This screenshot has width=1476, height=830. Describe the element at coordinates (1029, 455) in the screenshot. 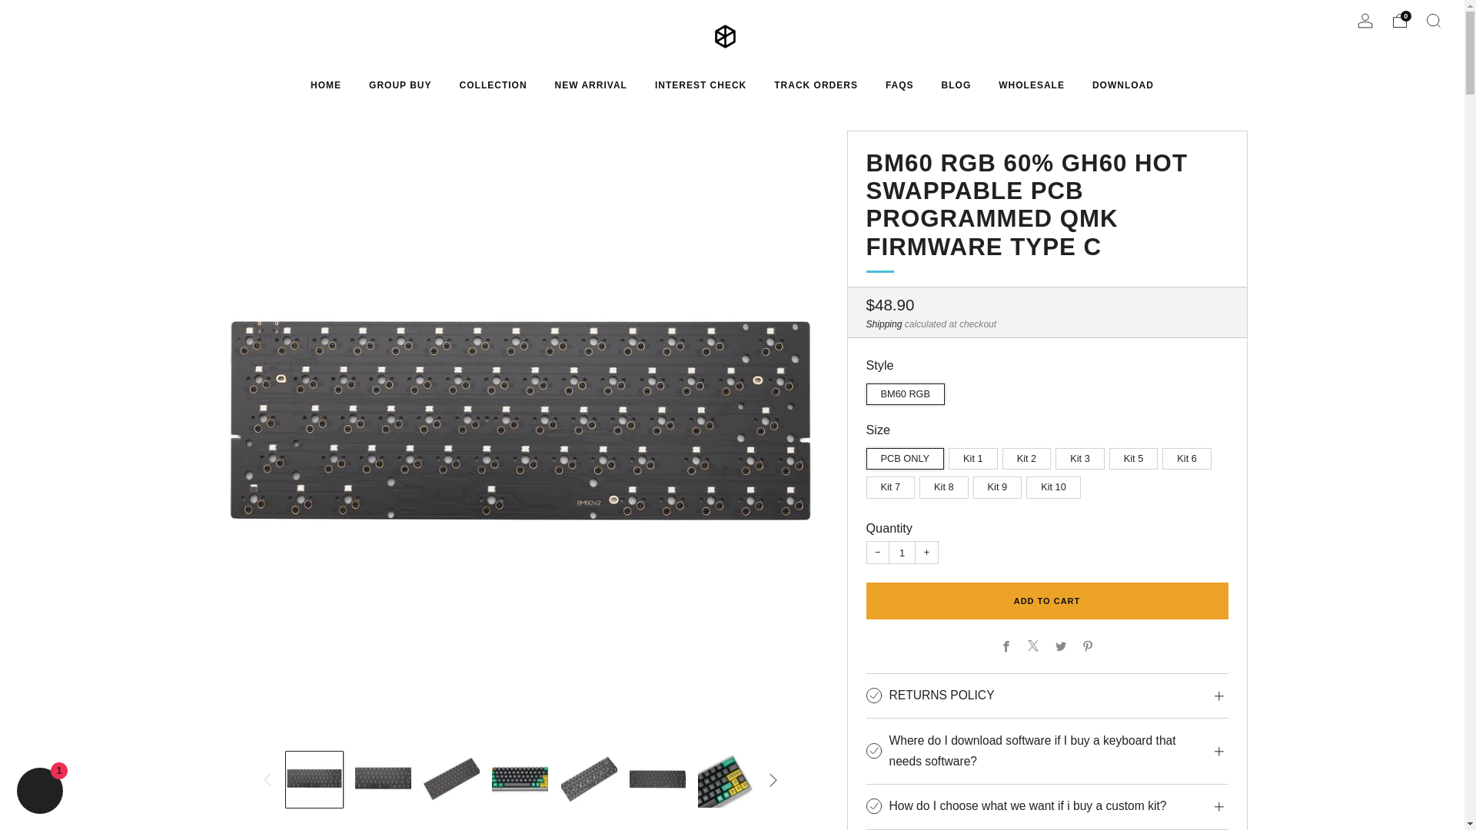

I see `Kit 2` at that location.